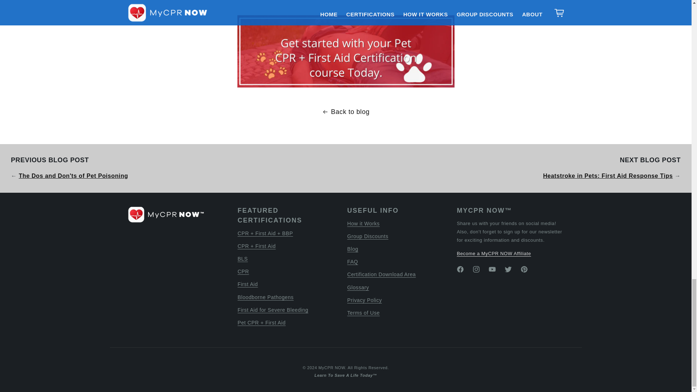 This screenshot has height=392, width=697. What do you see at coordinates (608, 176) in the screenshot?
I see `Heatstroke in Pets: First Aid Response Tips` at bounding box center [608, 176].